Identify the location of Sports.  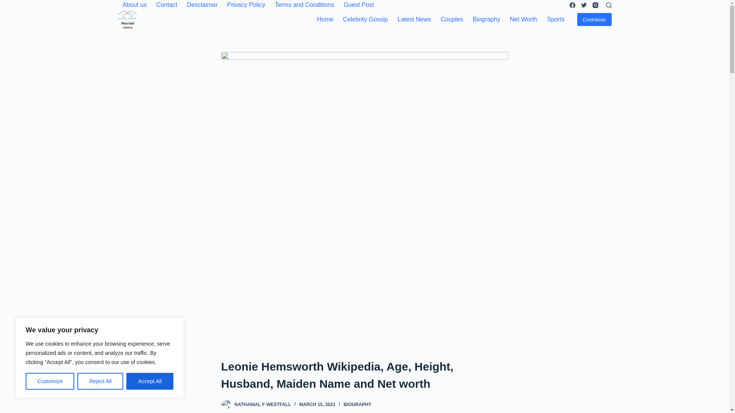
(555, 19).